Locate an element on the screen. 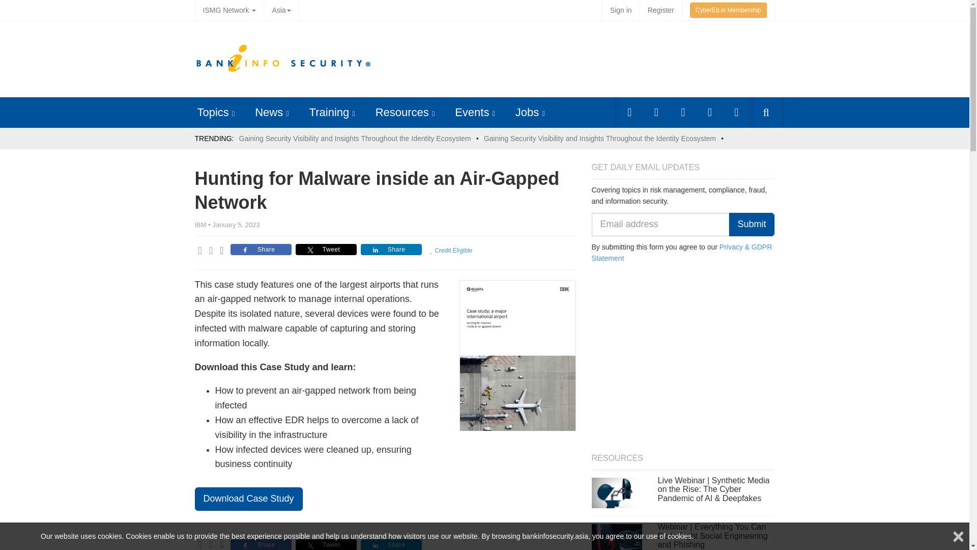  ISMG Network is located at coordinates (229, 10).